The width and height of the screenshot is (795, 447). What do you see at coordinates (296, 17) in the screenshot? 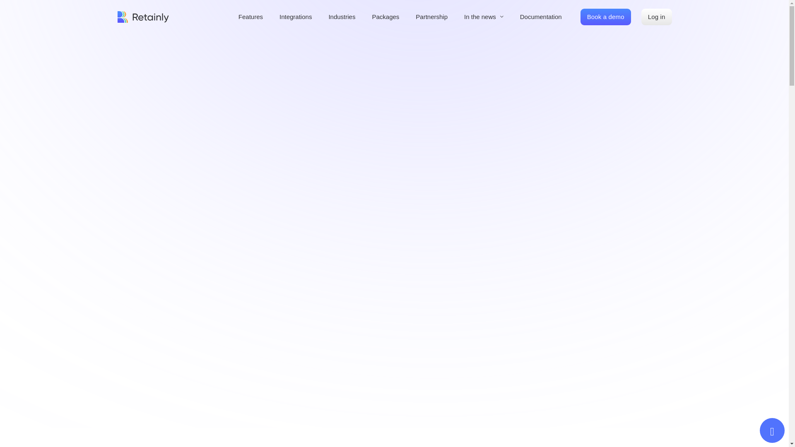
I see `Integrations` at bounding box center [296, 17].